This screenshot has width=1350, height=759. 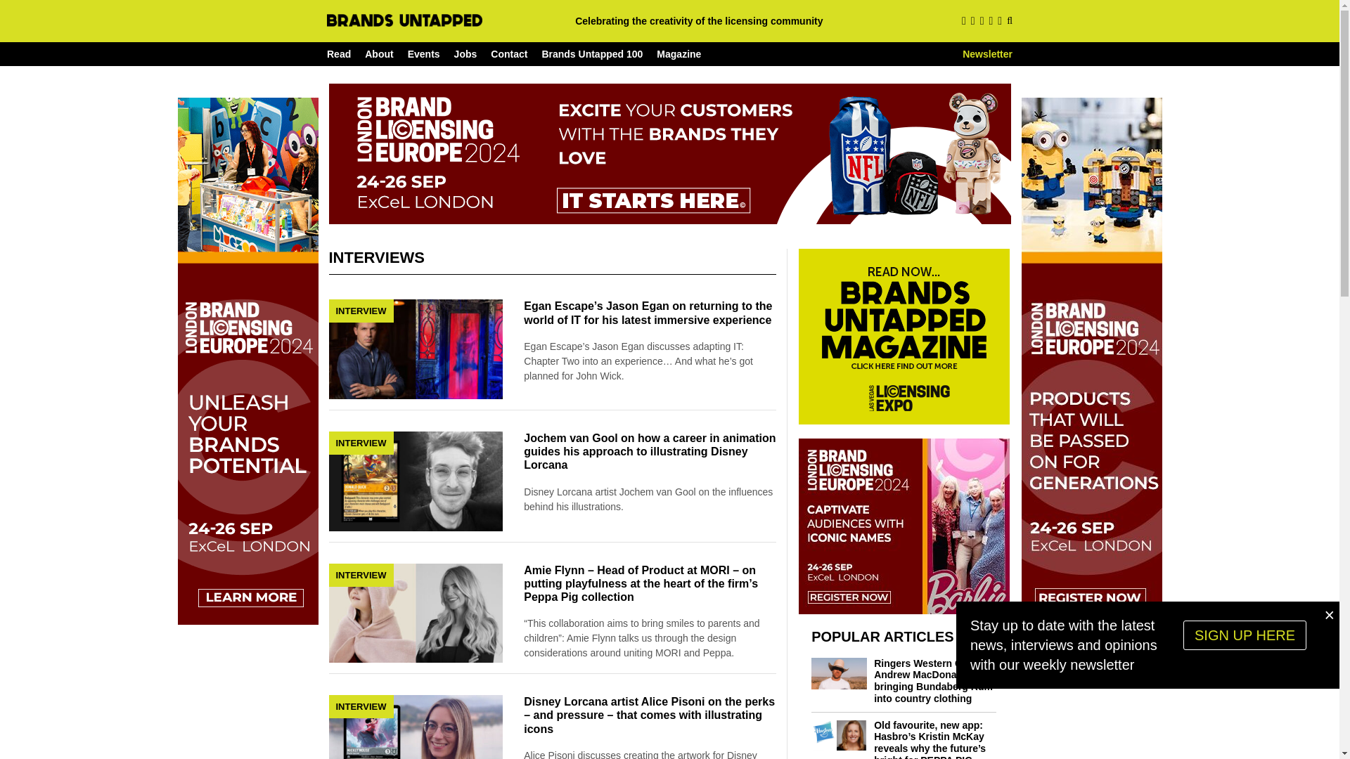 I want to click on Events, so click(x=423, y=54).